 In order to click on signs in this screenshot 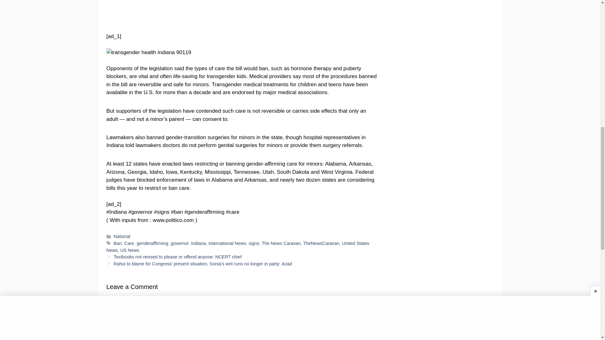, I will do `click(254, 243)`.